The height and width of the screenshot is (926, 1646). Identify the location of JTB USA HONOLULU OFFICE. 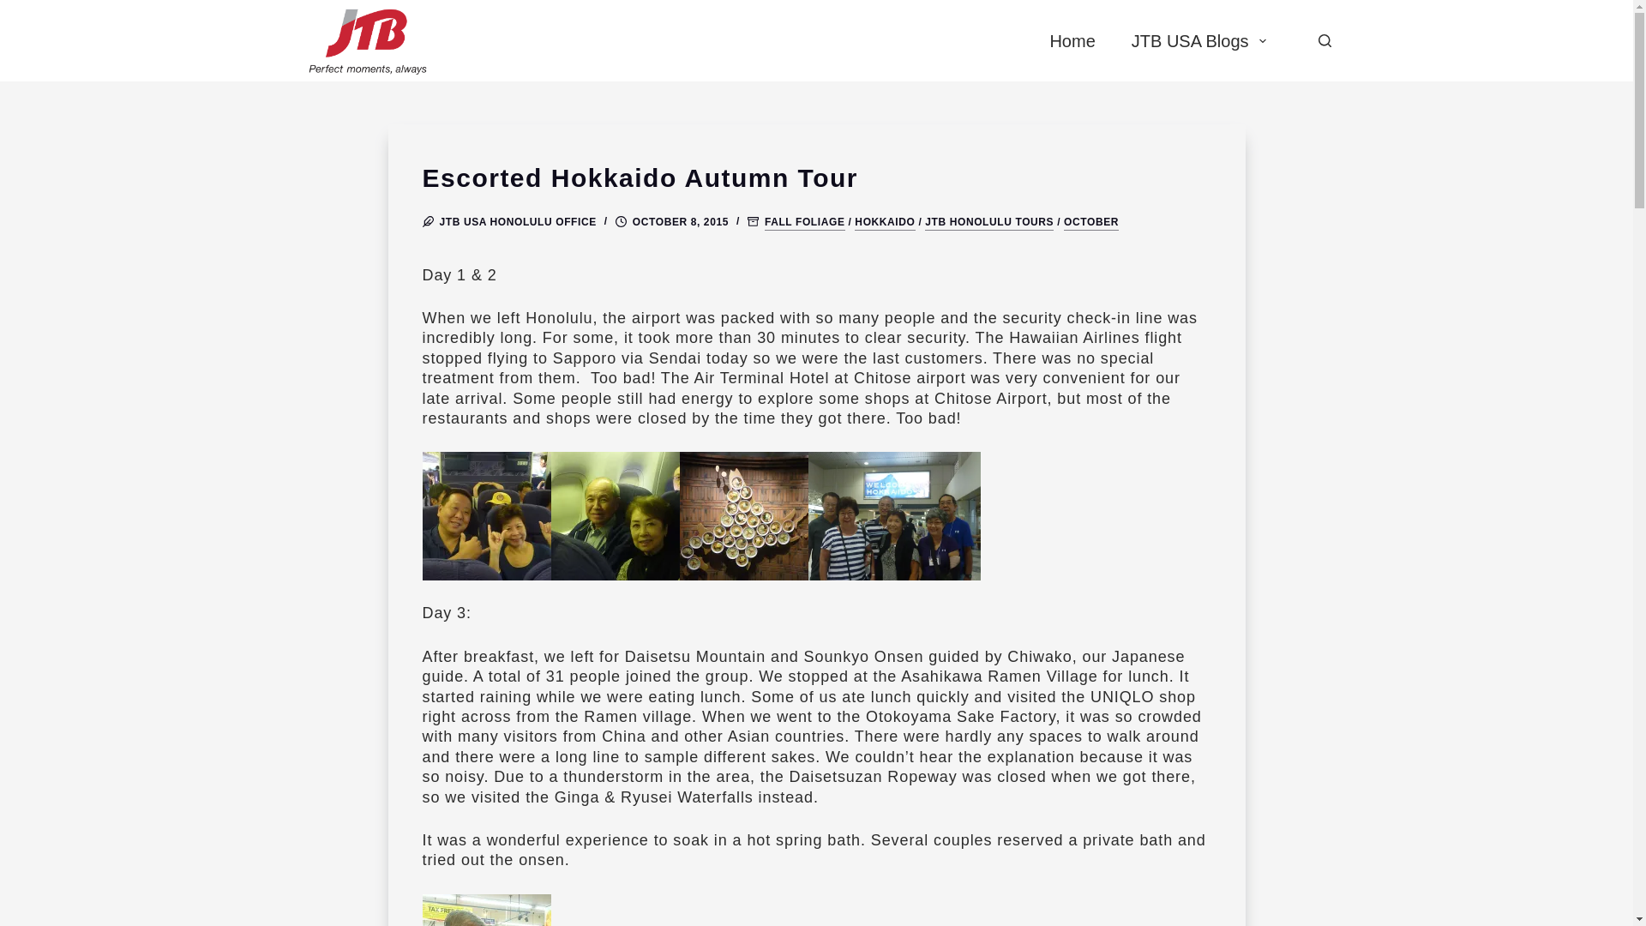
(518, 221).